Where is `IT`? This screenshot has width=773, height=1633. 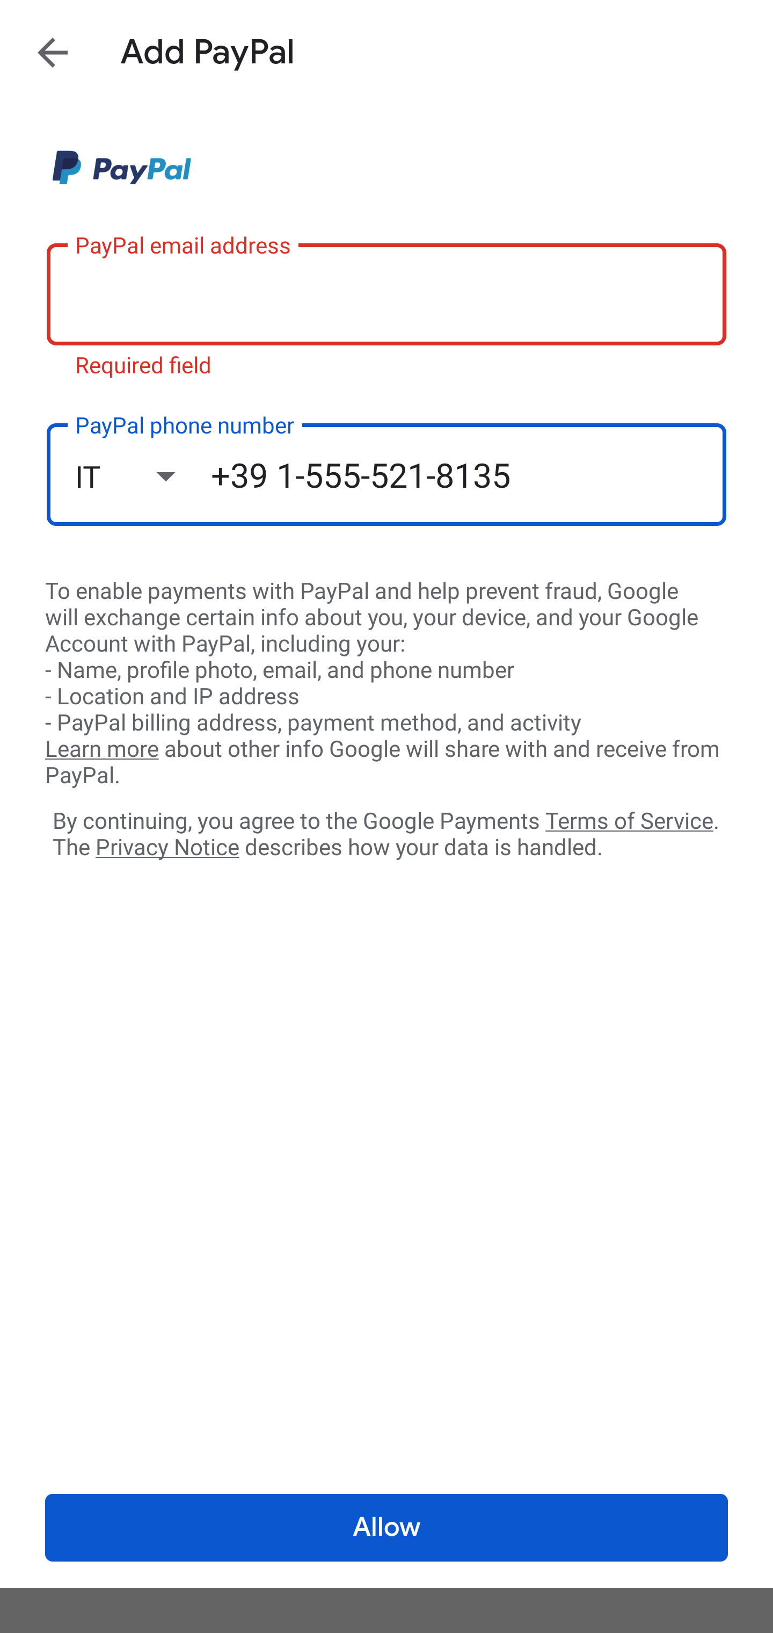 IT is located at coordinates (143, 476).